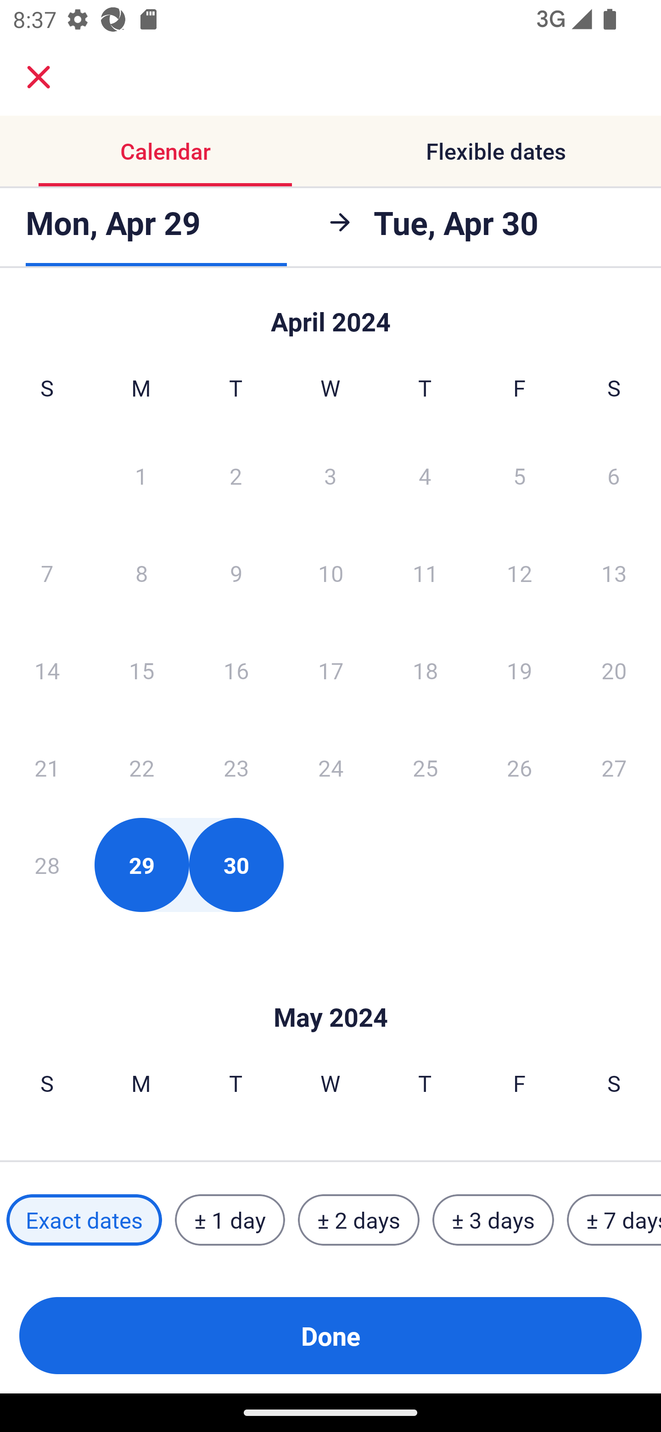 Image resolution: width=661 pixels, height=1432 pixels. What do you see at coordinates (330, 670) in the screenshot?
I see `17 Wednesday, April 17, 2024` at bounding box center [330, 670].